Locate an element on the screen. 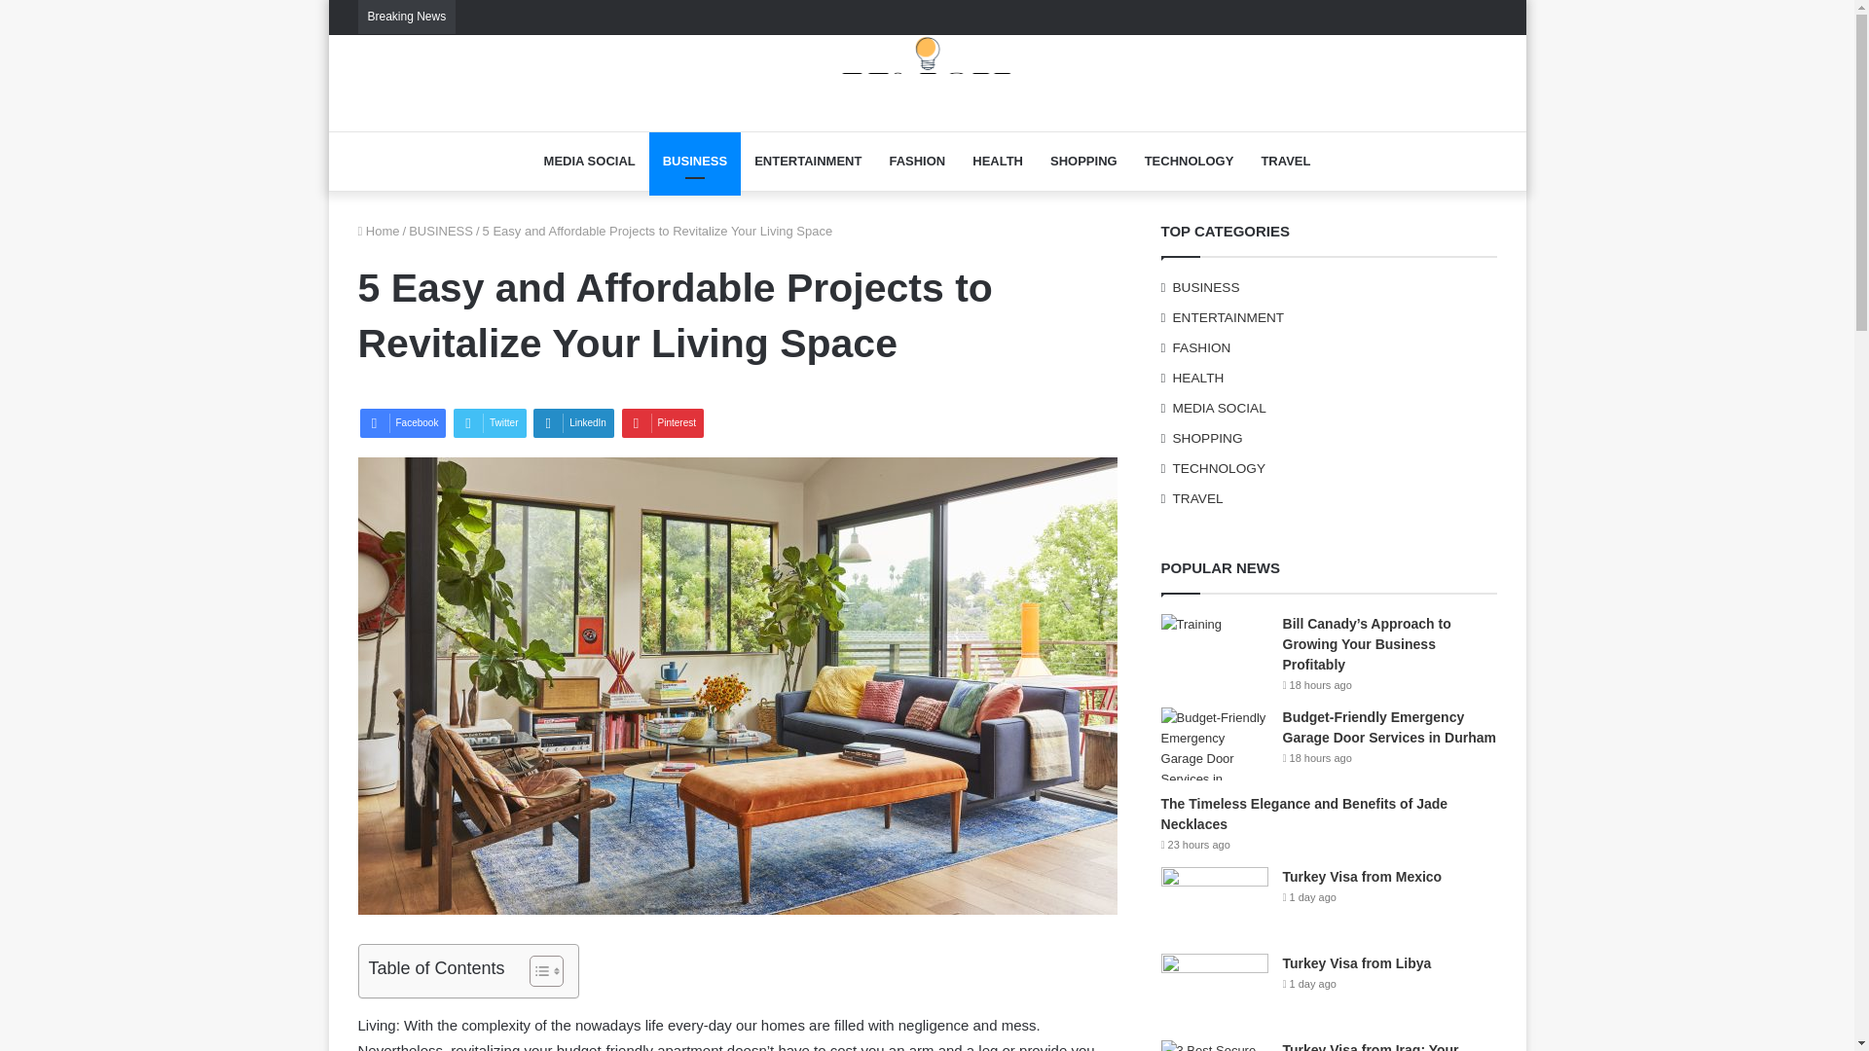  Twitter is located at coordinates (489, 423).